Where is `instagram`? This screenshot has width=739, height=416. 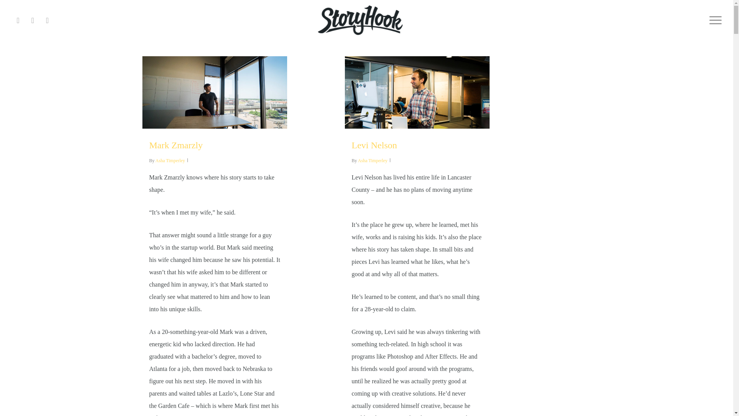 instagram is located at coordinates (47, 20).